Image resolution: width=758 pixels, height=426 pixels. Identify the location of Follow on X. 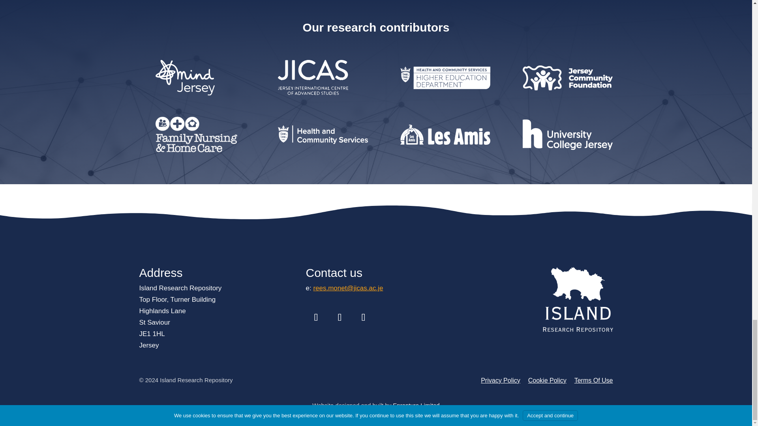
(339, 317).